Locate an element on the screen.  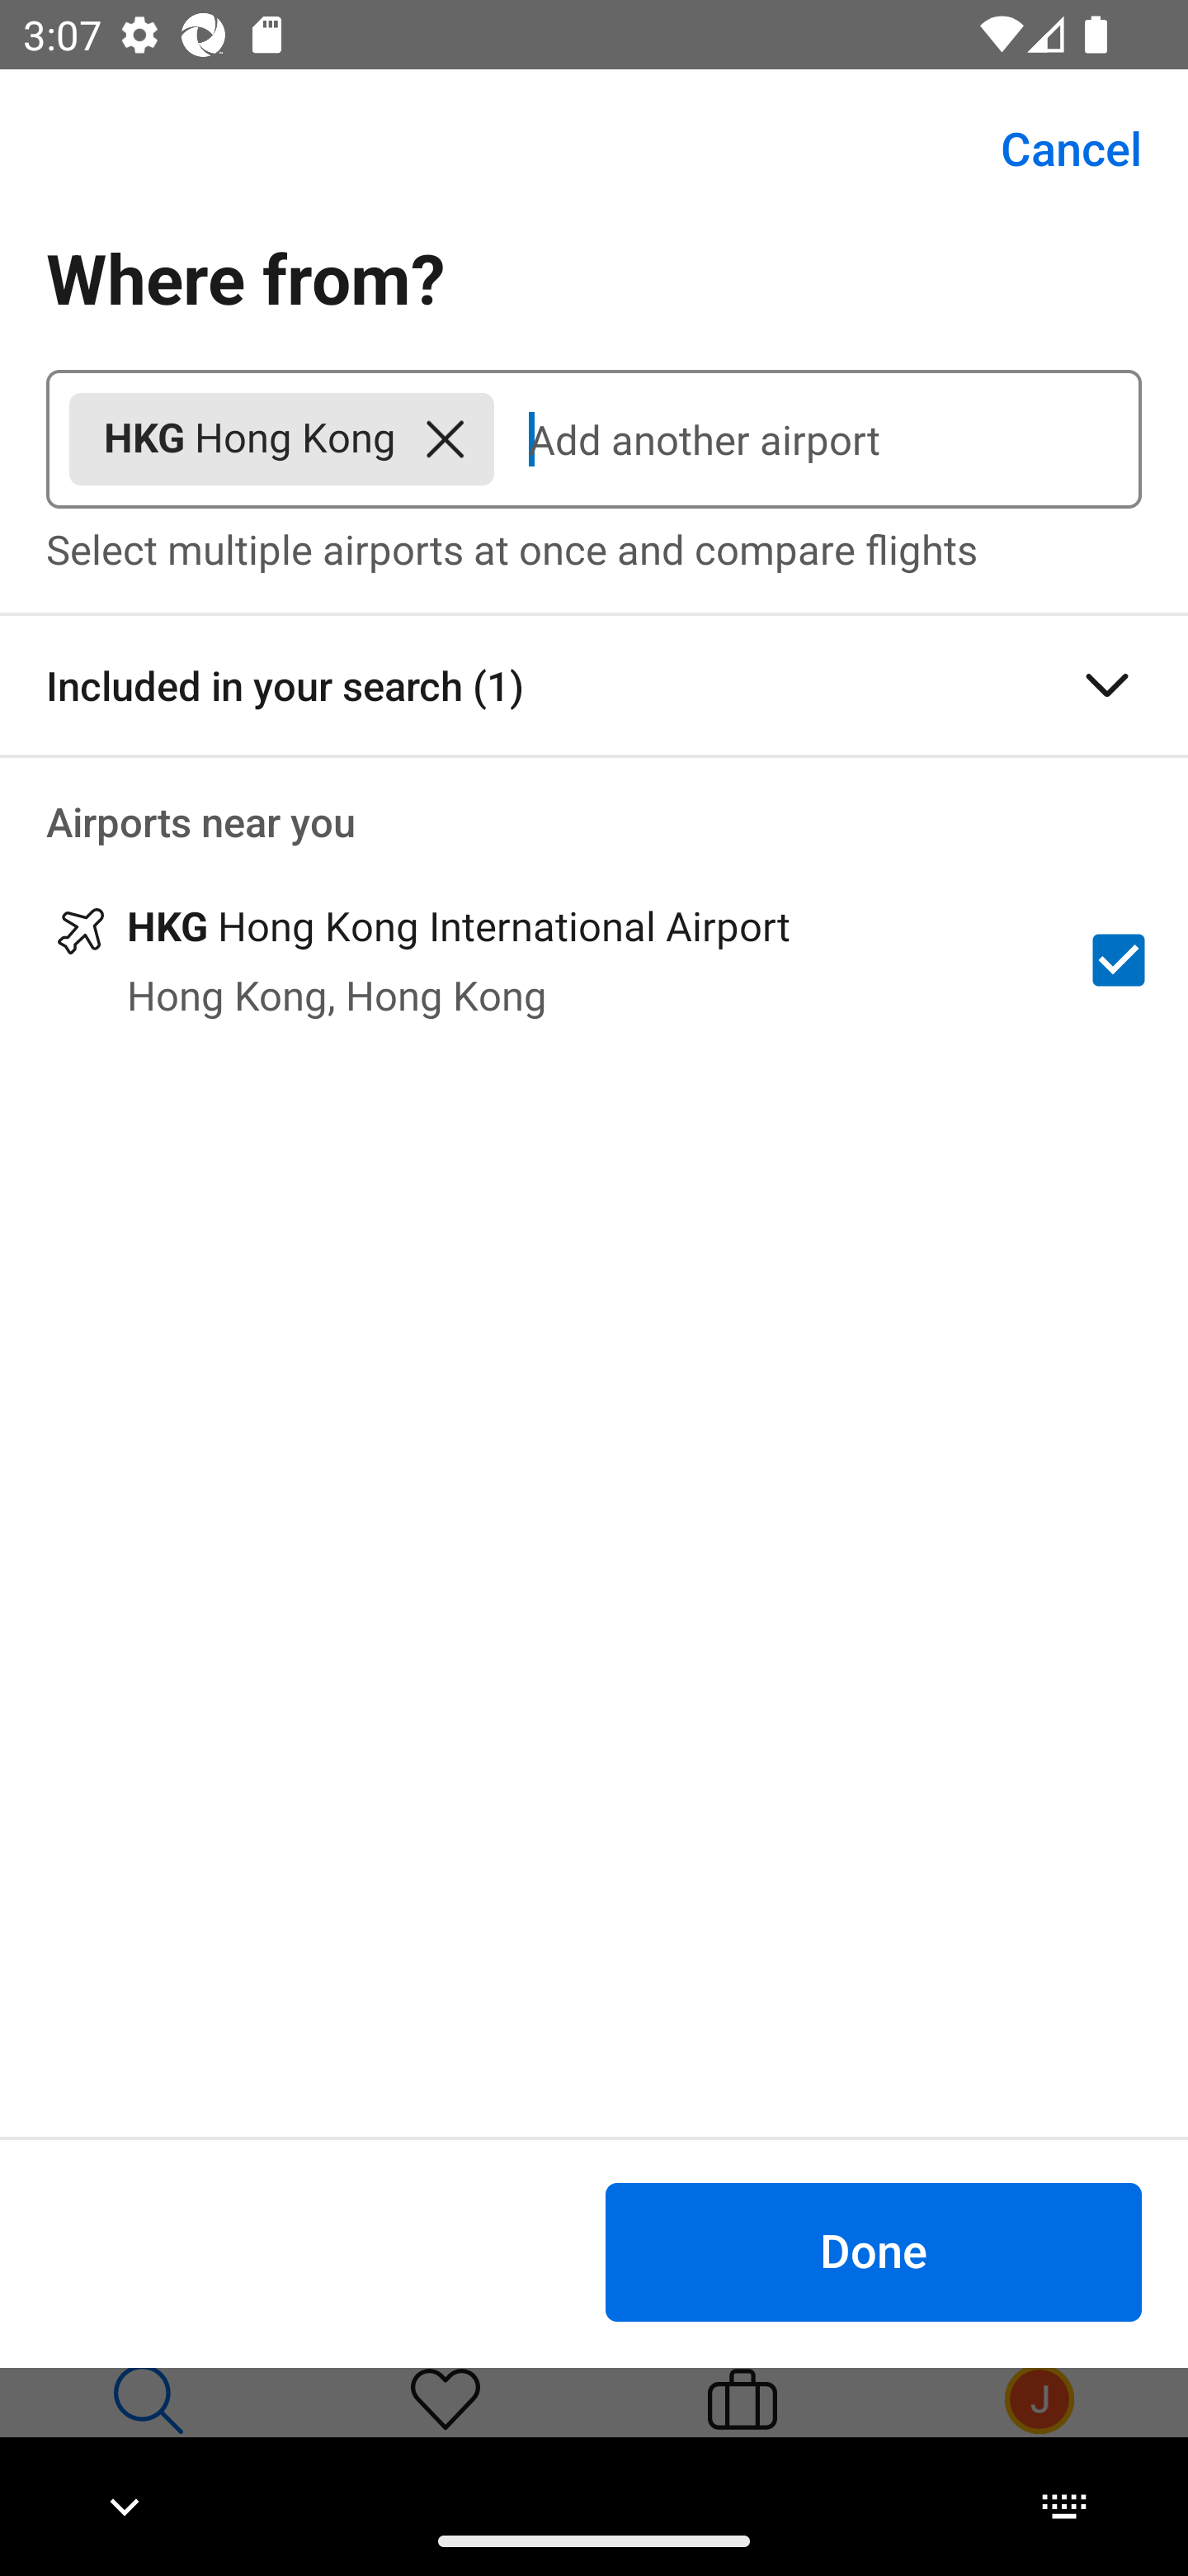
HKG Hong Kong Remove HKG Hong Kong is located at coordinates (281, 439).